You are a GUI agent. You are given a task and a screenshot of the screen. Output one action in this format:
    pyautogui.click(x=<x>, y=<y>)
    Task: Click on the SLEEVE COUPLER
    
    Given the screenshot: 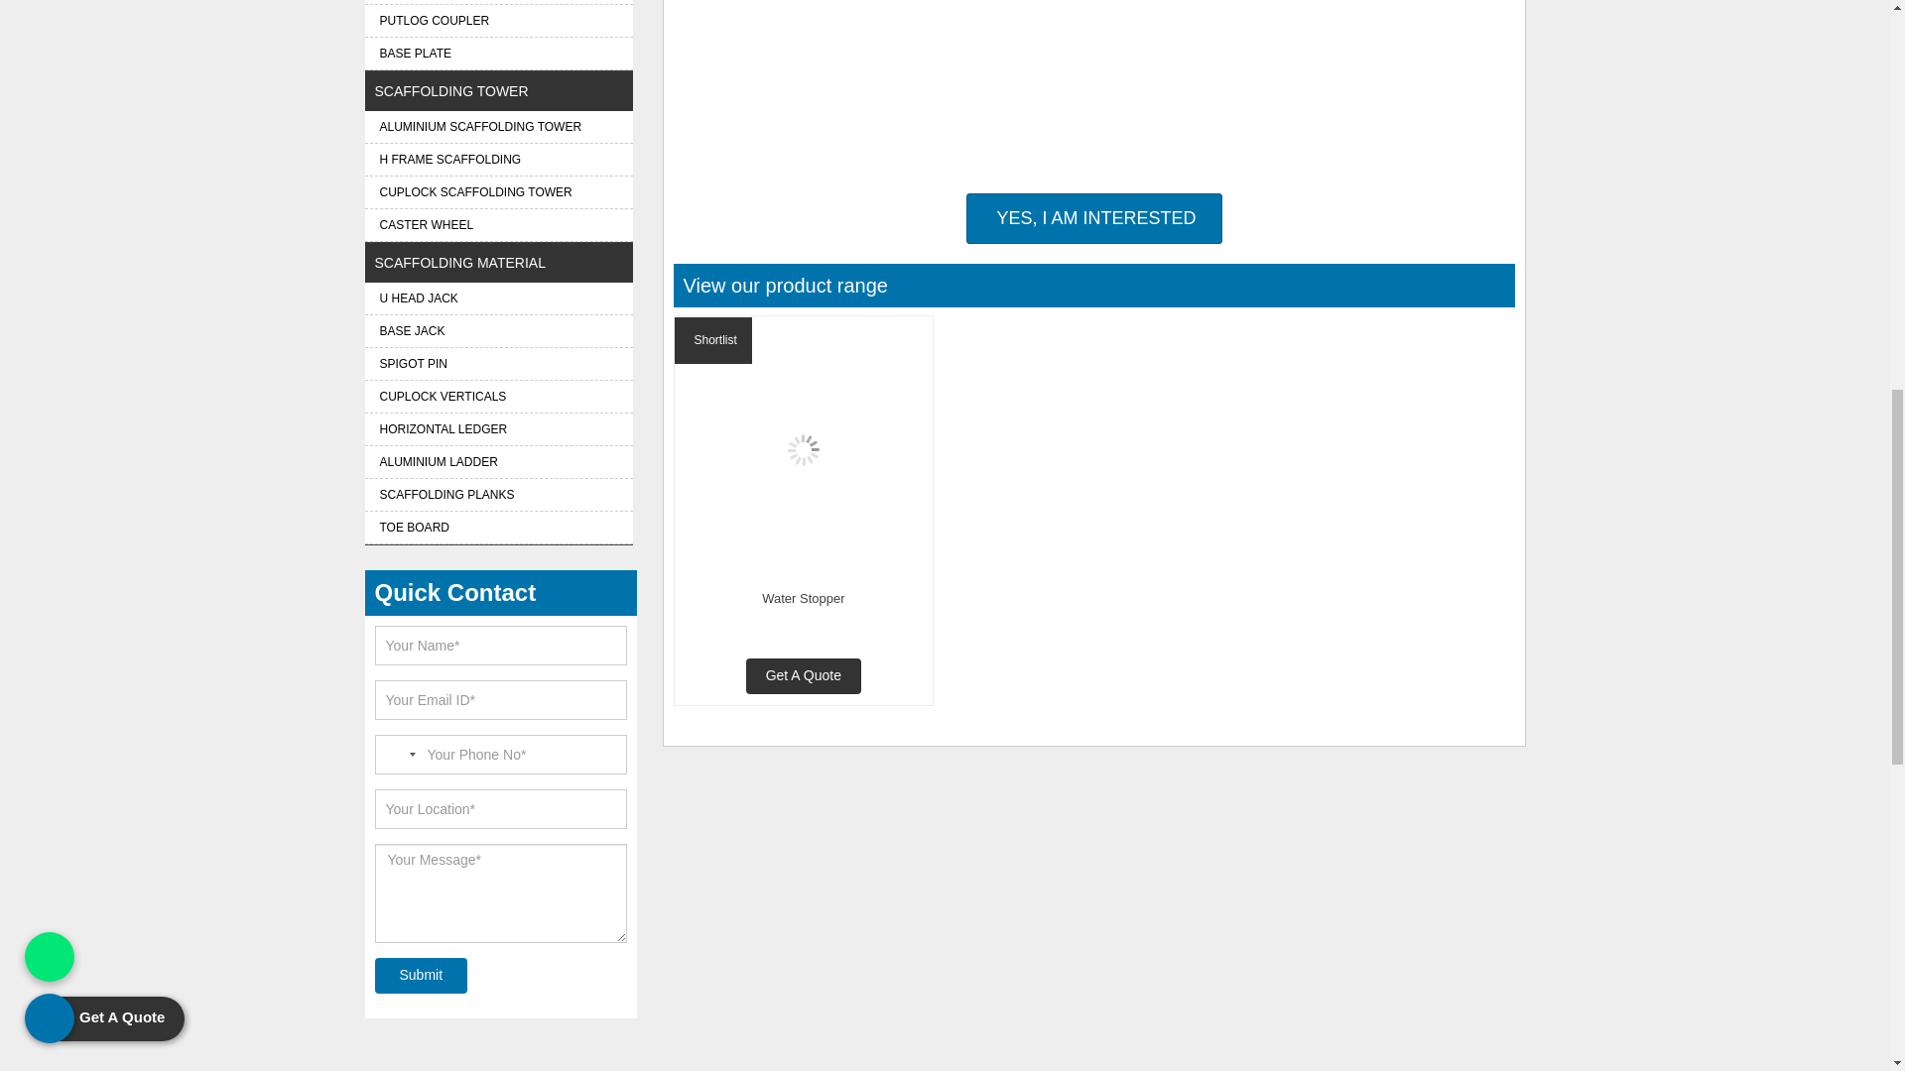 What is the action you would take?
    pyautogui.click(x=498, y=2)
    